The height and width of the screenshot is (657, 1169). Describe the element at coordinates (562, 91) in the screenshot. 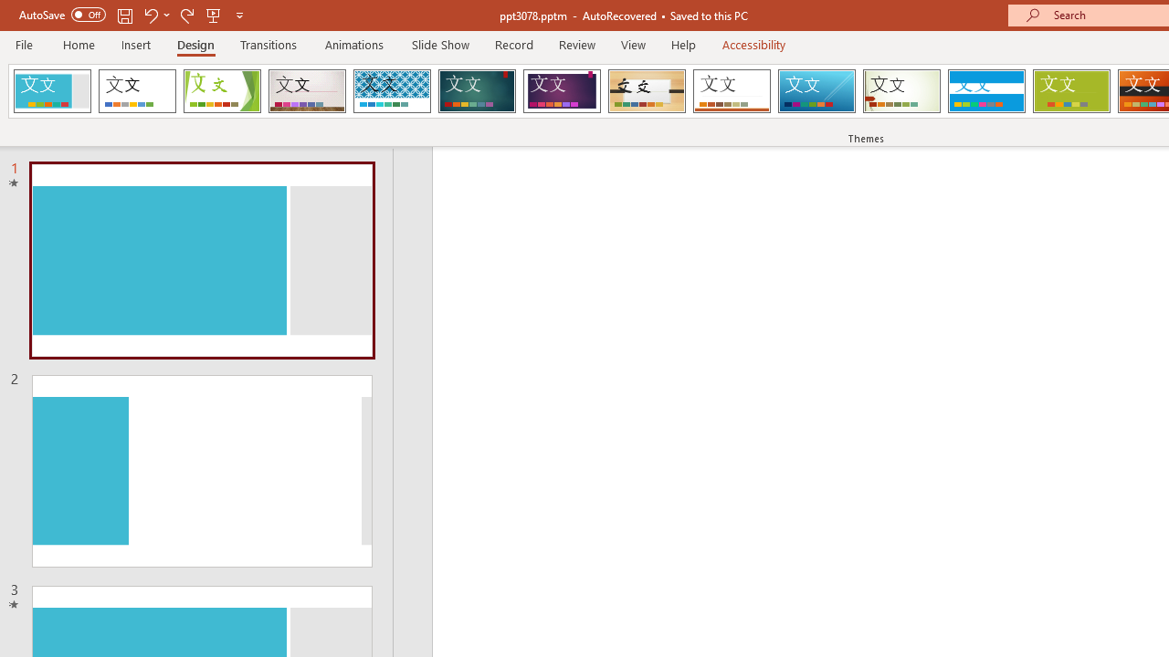

I see `Ion Boardroom` at that location.